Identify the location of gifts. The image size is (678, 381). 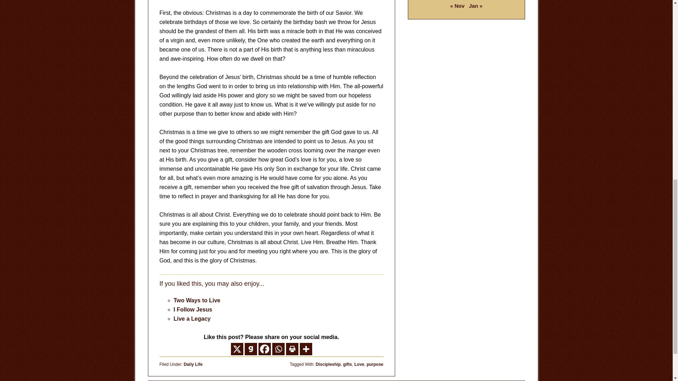
(347, 364).